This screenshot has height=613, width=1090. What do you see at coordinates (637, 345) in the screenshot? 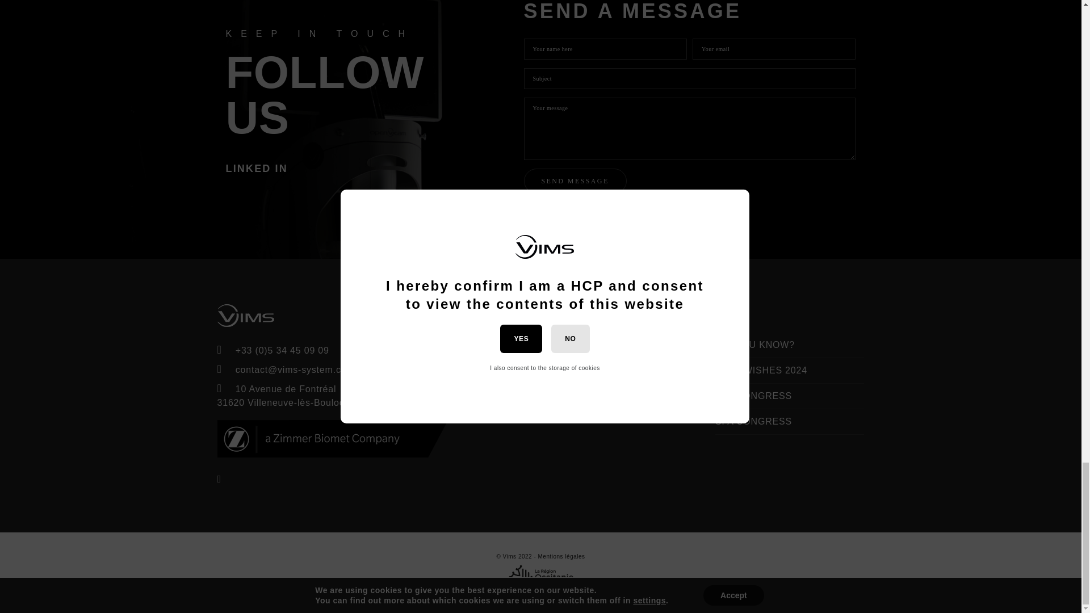
I see `Privacy Notice` at bounding box center [637, 345].